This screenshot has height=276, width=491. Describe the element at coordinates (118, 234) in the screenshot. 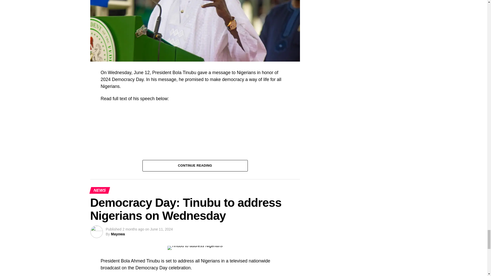

I see `Posts by Mayowa` at that location.